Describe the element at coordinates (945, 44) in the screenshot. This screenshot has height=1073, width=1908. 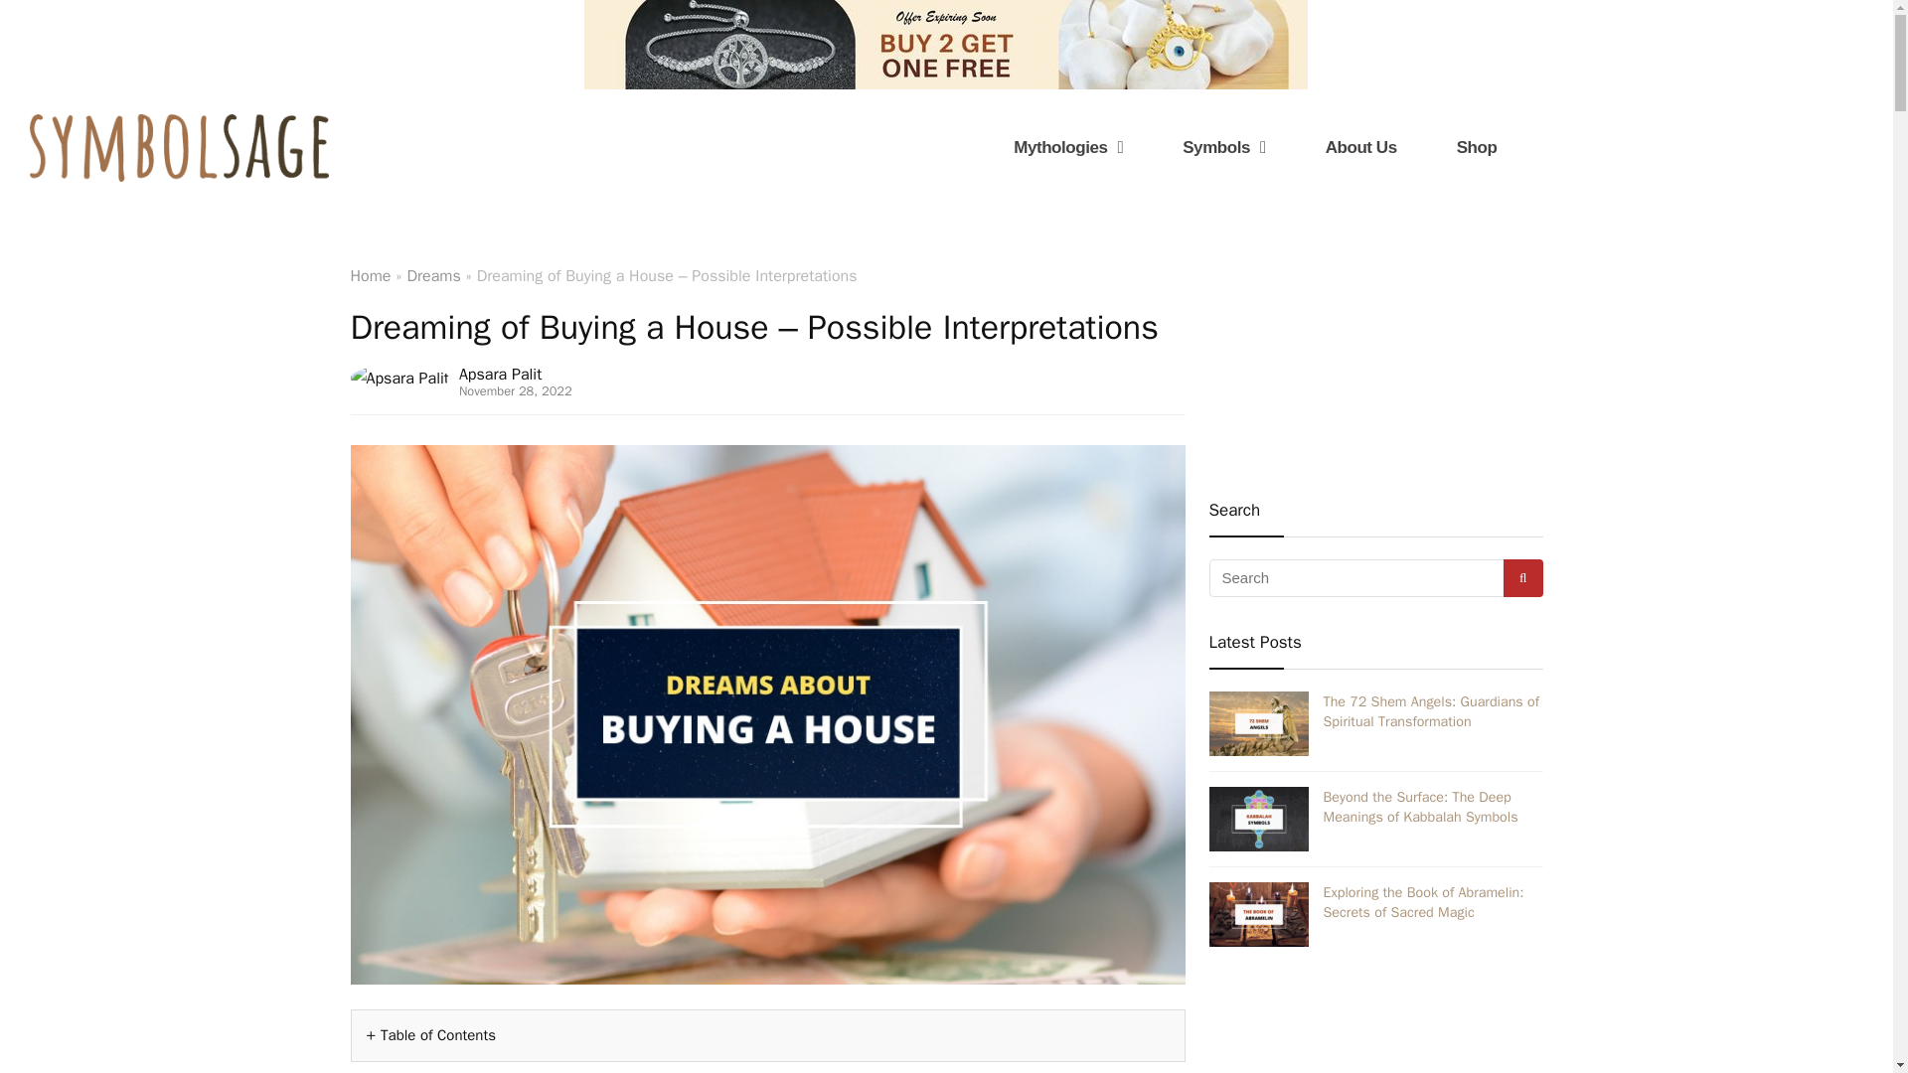
I see `Symbol Sage Sale Banner` at that location.